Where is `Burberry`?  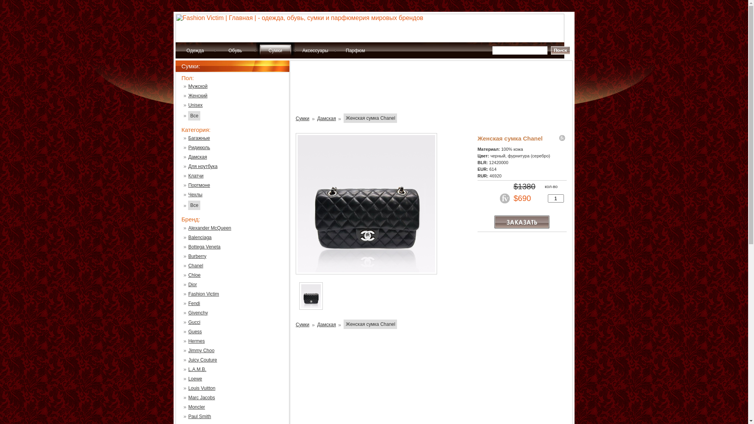 Burberry is located at coordinates (197, 256).